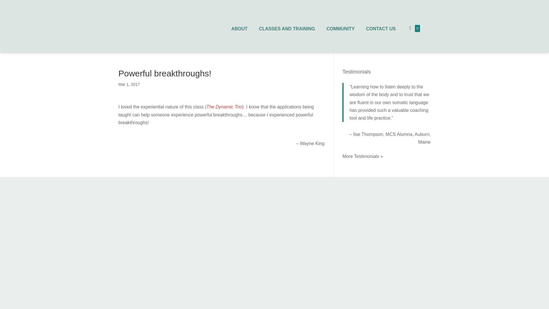 This screenshot has width=549, height=309. What do you see at coordinates (239, 29) in the screenshot?
I see `ABOUT` at bounding box center [239, 29].